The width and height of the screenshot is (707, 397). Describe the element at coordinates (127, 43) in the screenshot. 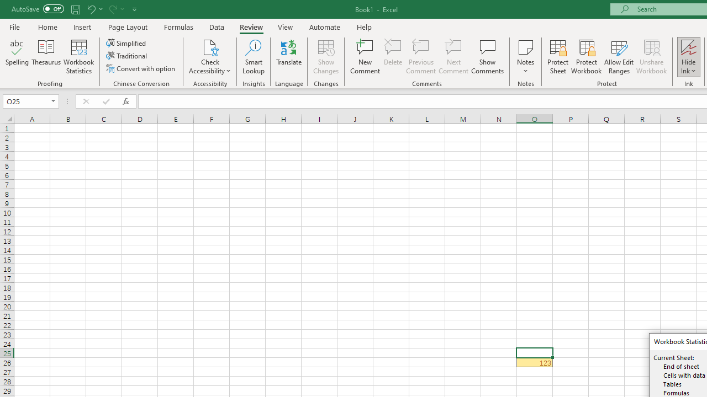

I see `Simplified` at that location.